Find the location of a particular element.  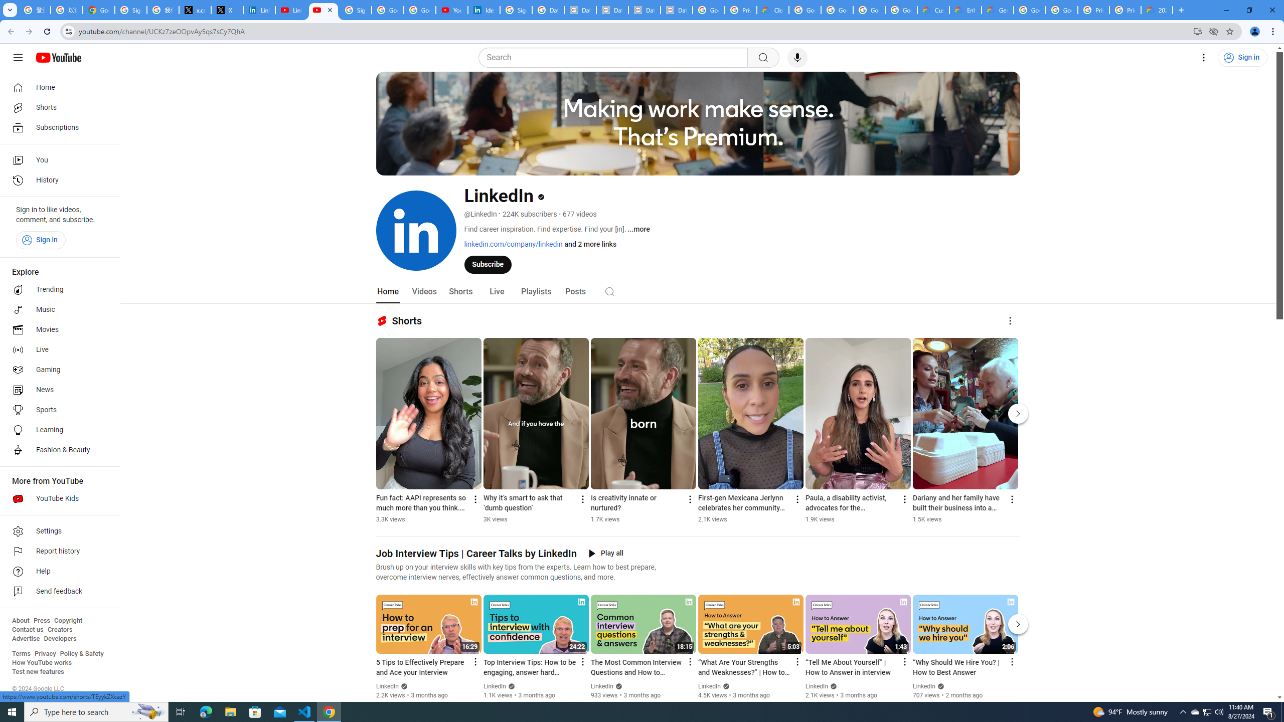

More actions is located at coordinates (1011, 499).